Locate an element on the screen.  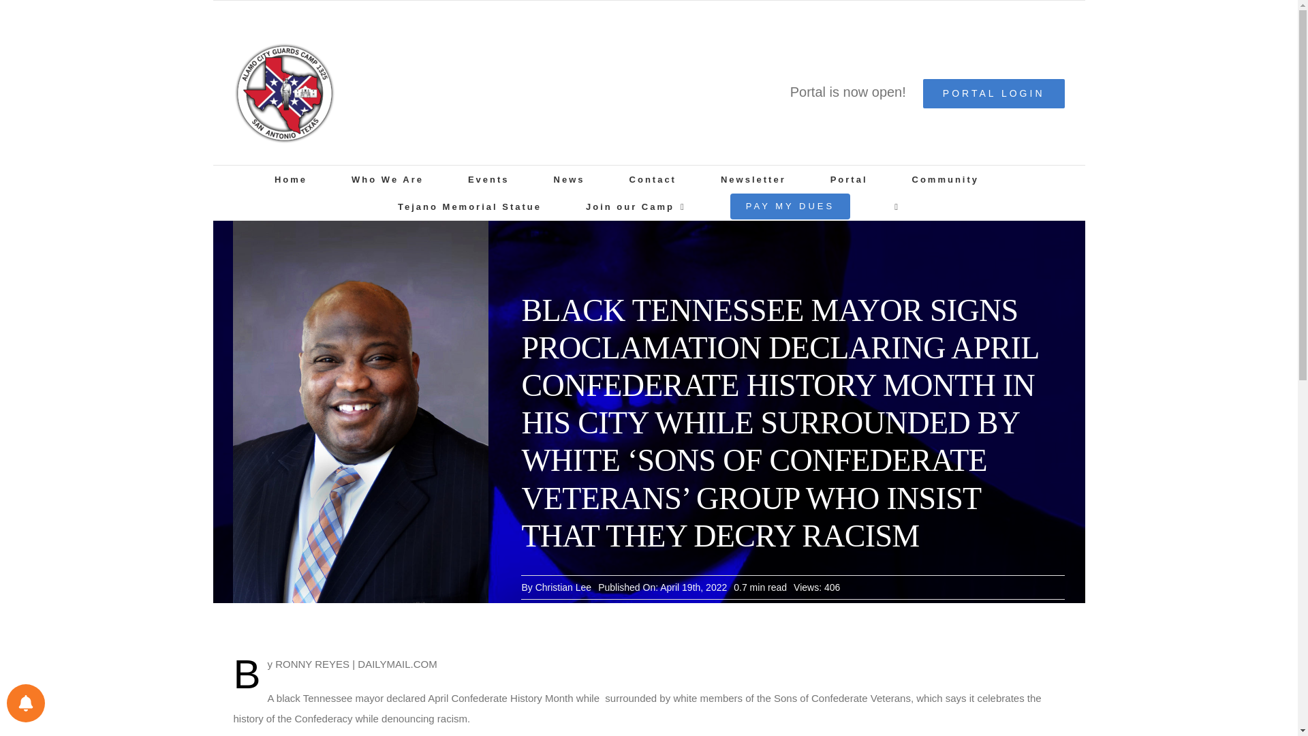
Contact is located at coordinates (653, 179).